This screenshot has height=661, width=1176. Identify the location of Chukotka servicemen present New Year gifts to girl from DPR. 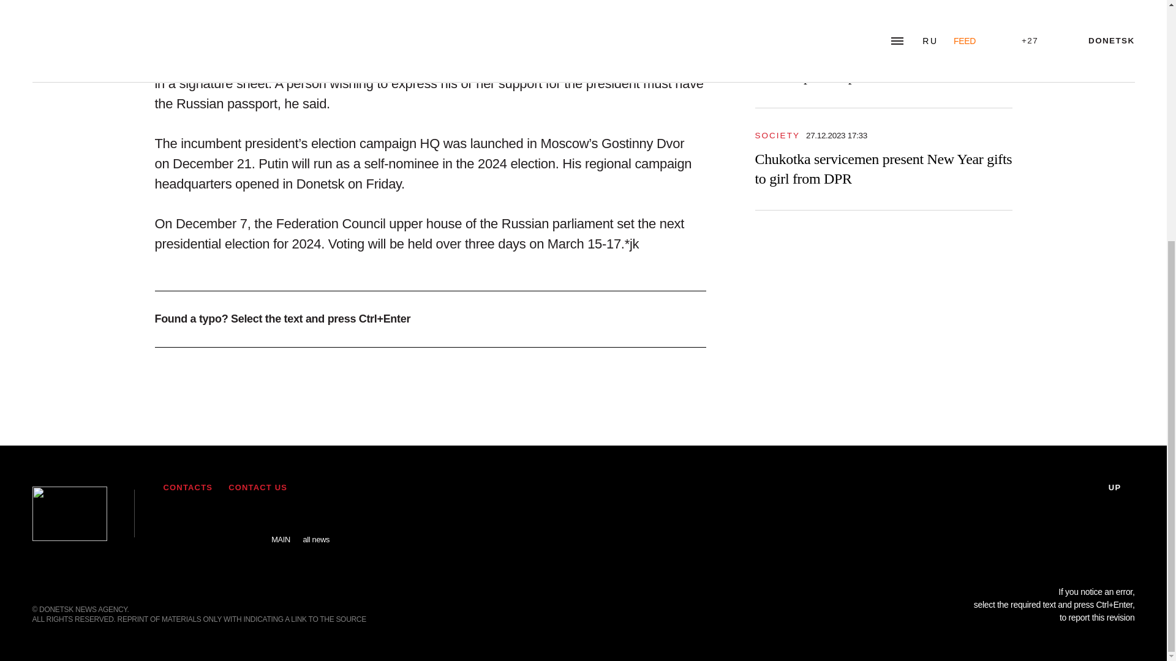
(883, 169).